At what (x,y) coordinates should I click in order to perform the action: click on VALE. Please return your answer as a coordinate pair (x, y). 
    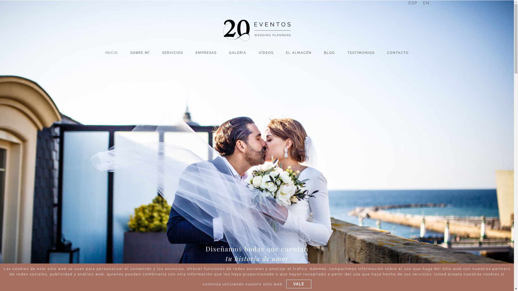
    Looking at the image, I should click on (299, 284).